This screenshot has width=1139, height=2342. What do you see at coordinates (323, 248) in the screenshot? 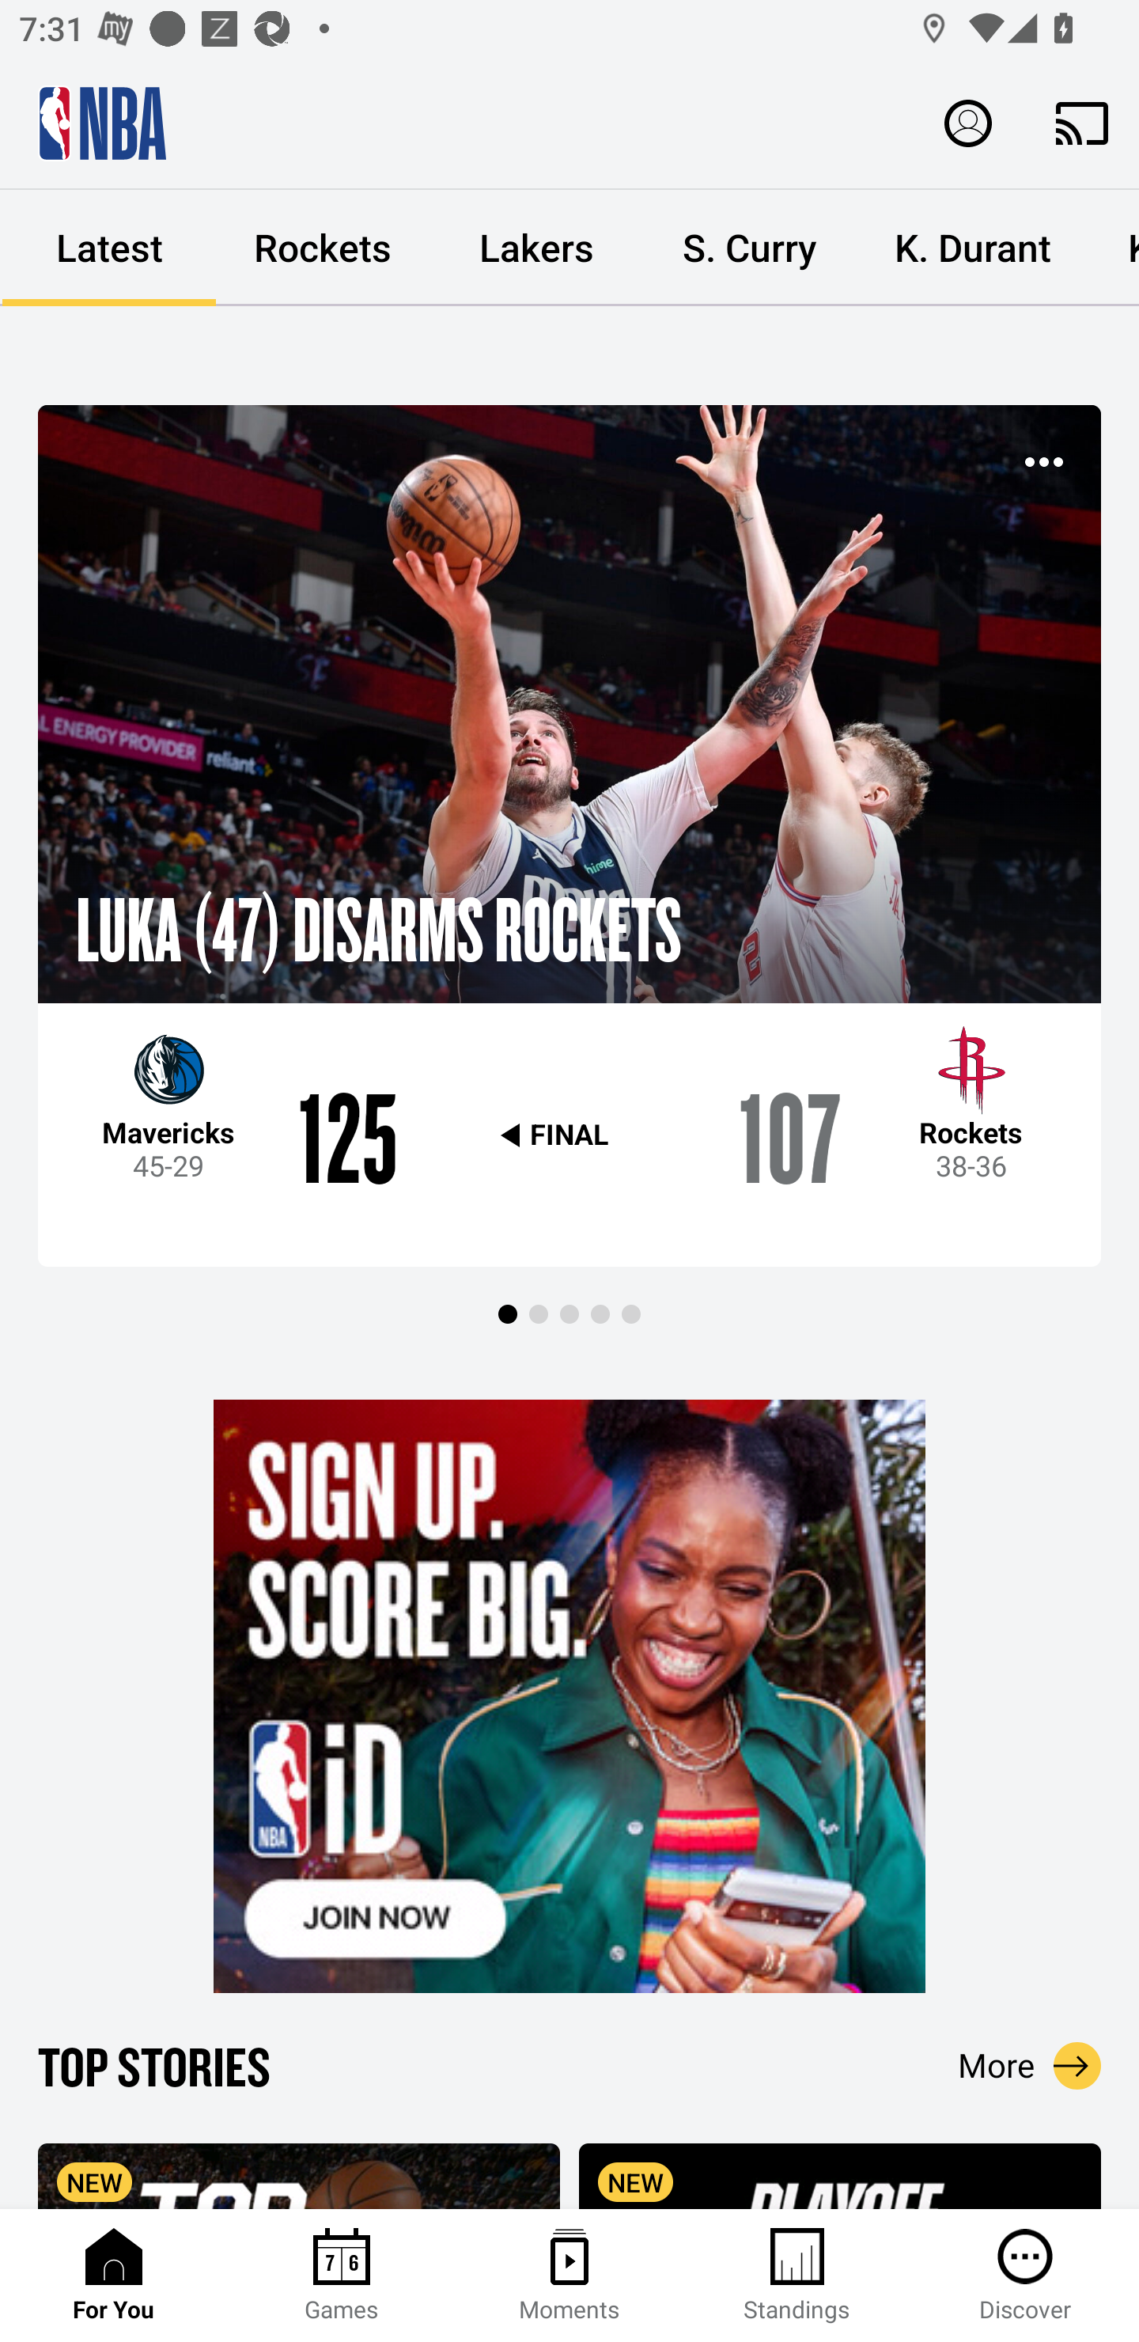
I see `Rockets` at bounding box center [323, 248].